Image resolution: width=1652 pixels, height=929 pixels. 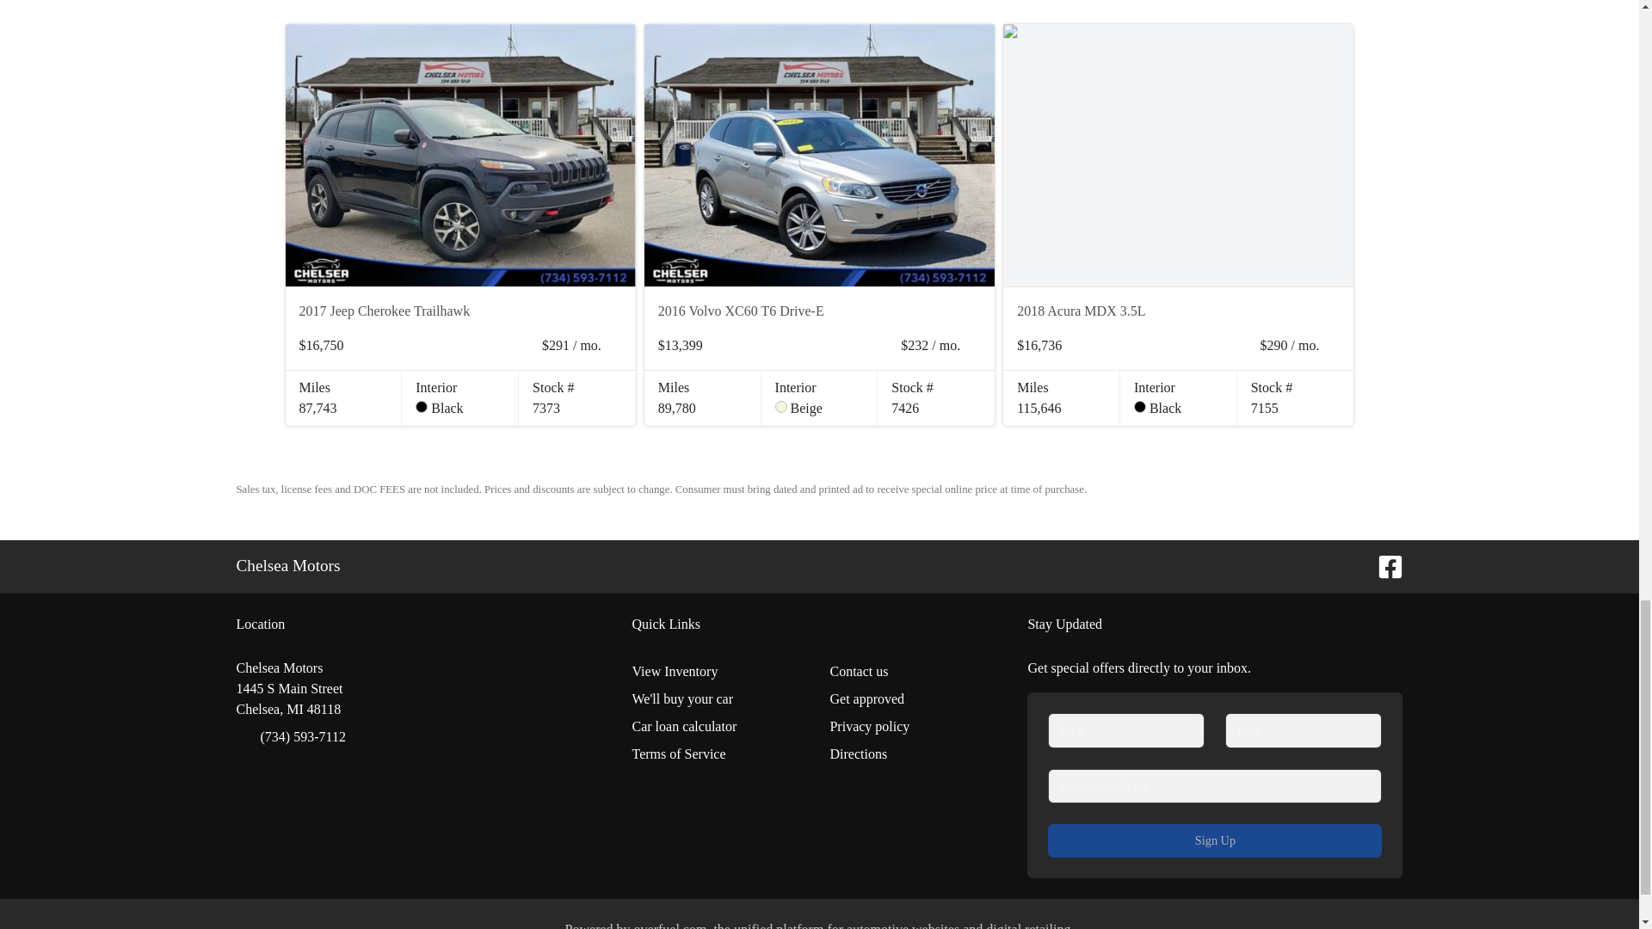 I want to click on 2017 Jeep Cherokee Trailhawk, so click(x=447, y=311).